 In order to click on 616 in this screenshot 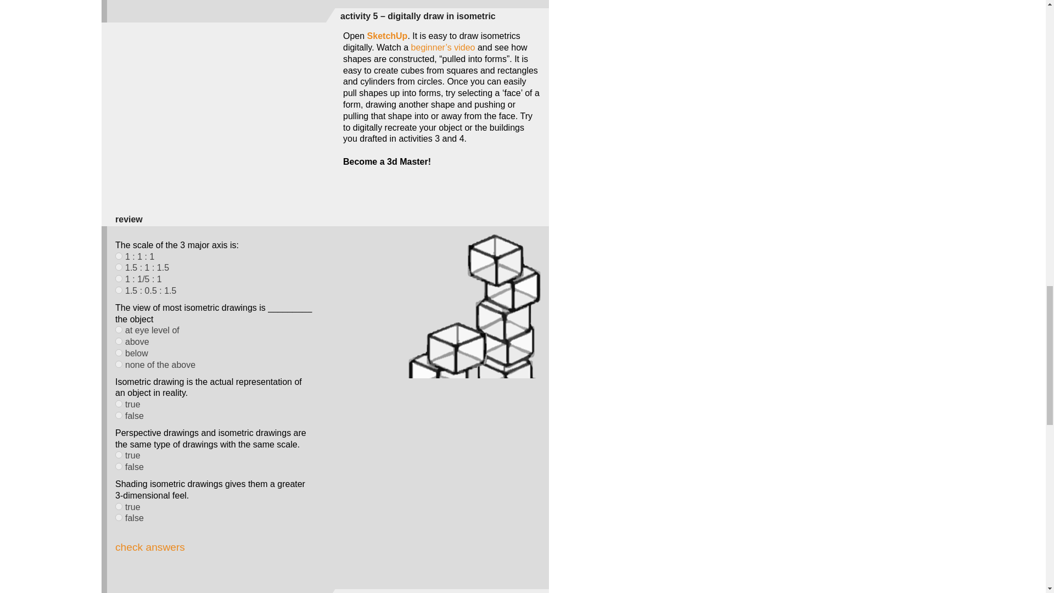, I will do `click(119, 404)`.